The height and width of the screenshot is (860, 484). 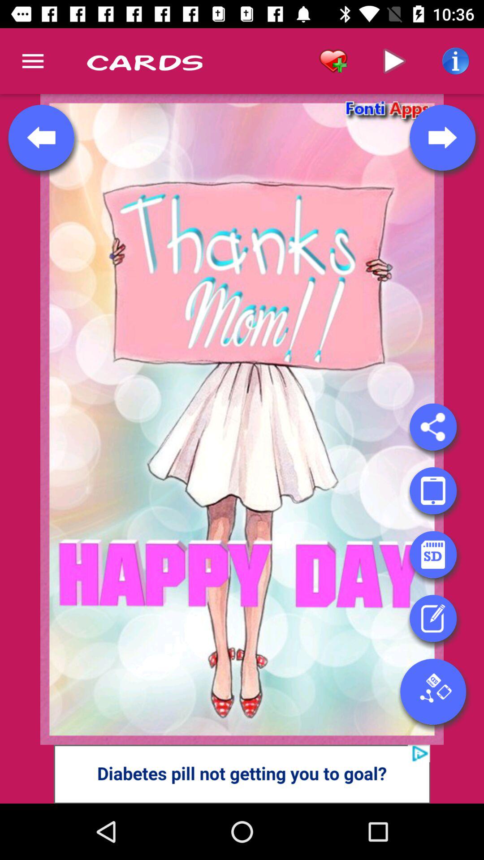 I want to click on click on advertisement, so click(x=242, y=774).